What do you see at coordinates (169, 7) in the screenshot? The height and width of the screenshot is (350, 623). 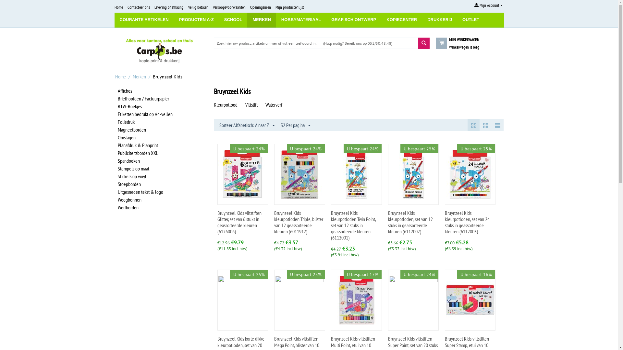 I see `Levering of afhaling` at bounding box center [169, 7].